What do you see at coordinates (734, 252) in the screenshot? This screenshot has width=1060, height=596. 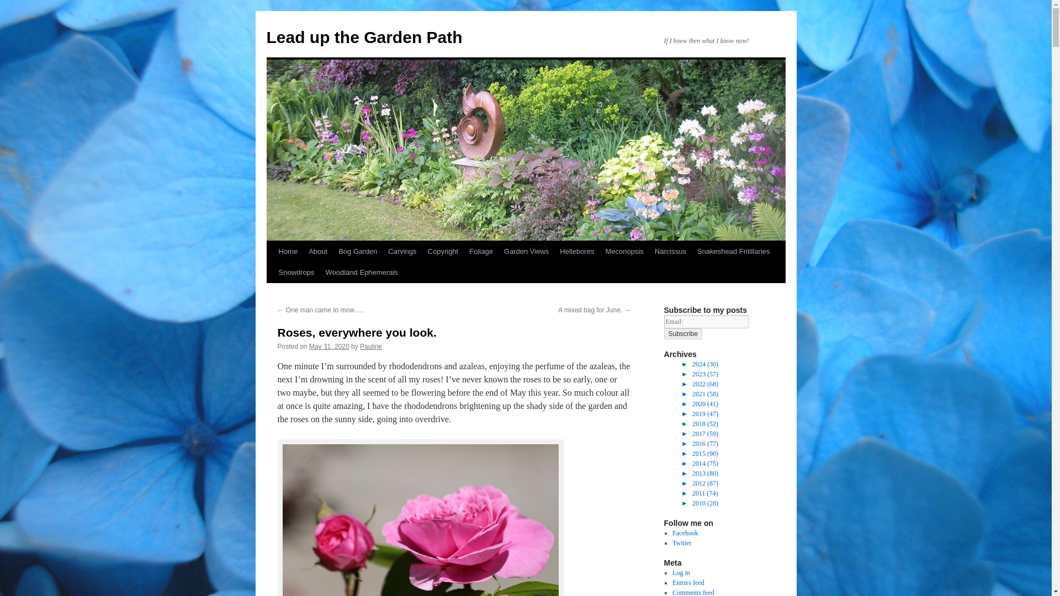 I see `Snakeshead Fritillaries` at bounding box center [734, 252].